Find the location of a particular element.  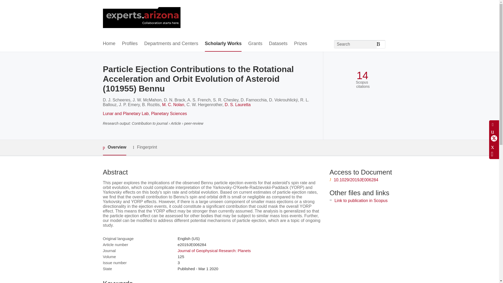

Overview is located at coordinates (114, 147).